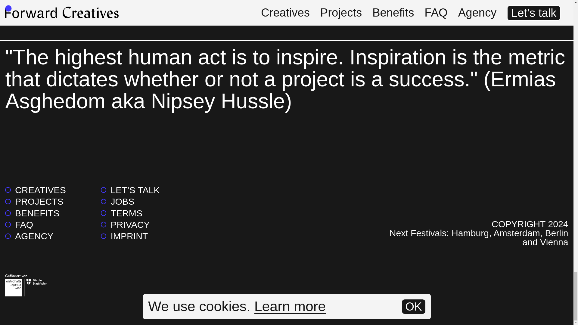  Describe the element at coordinates (29, 236) in the screenshot. I see `AGENCY` at that location.